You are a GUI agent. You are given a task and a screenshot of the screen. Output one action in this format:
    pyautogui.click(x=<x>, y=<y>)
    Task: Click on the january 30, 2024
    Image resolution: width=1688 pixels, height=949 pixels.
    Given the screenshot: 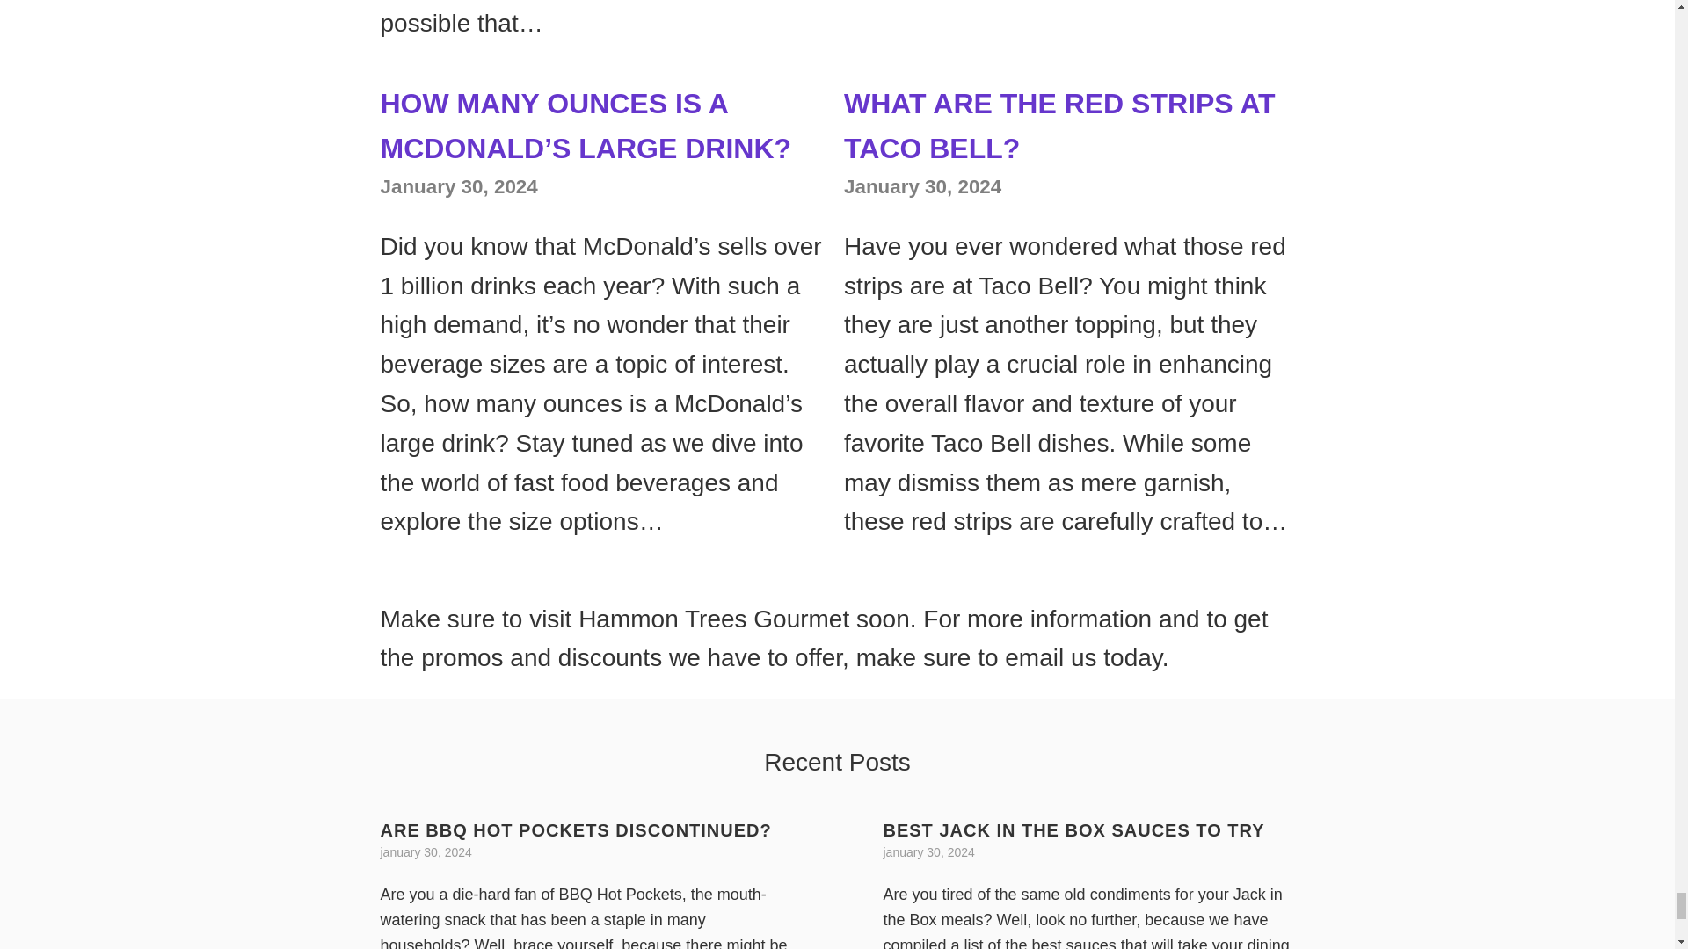 What is the action you would take?
    pyautogui.click(x=928, y=852)
    